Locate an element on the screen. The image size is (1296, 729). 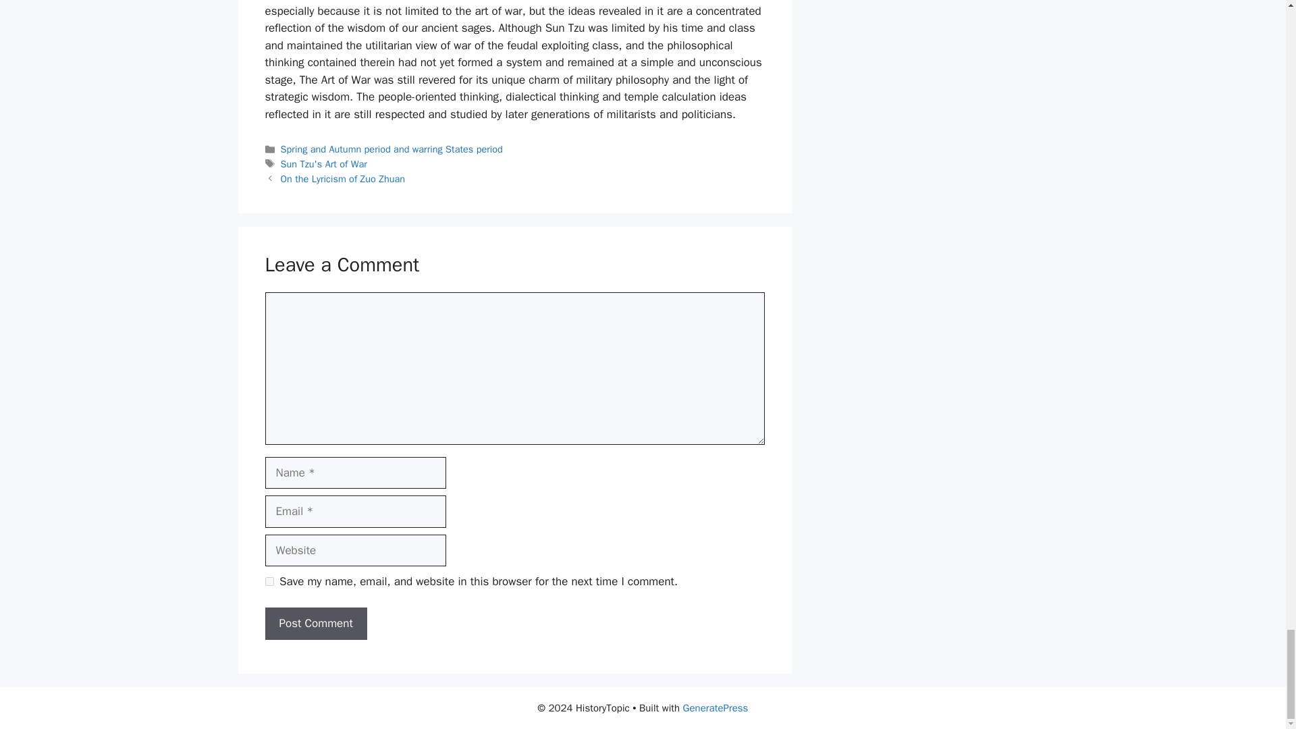
GeneratePress is located at coordinates (715, 708).